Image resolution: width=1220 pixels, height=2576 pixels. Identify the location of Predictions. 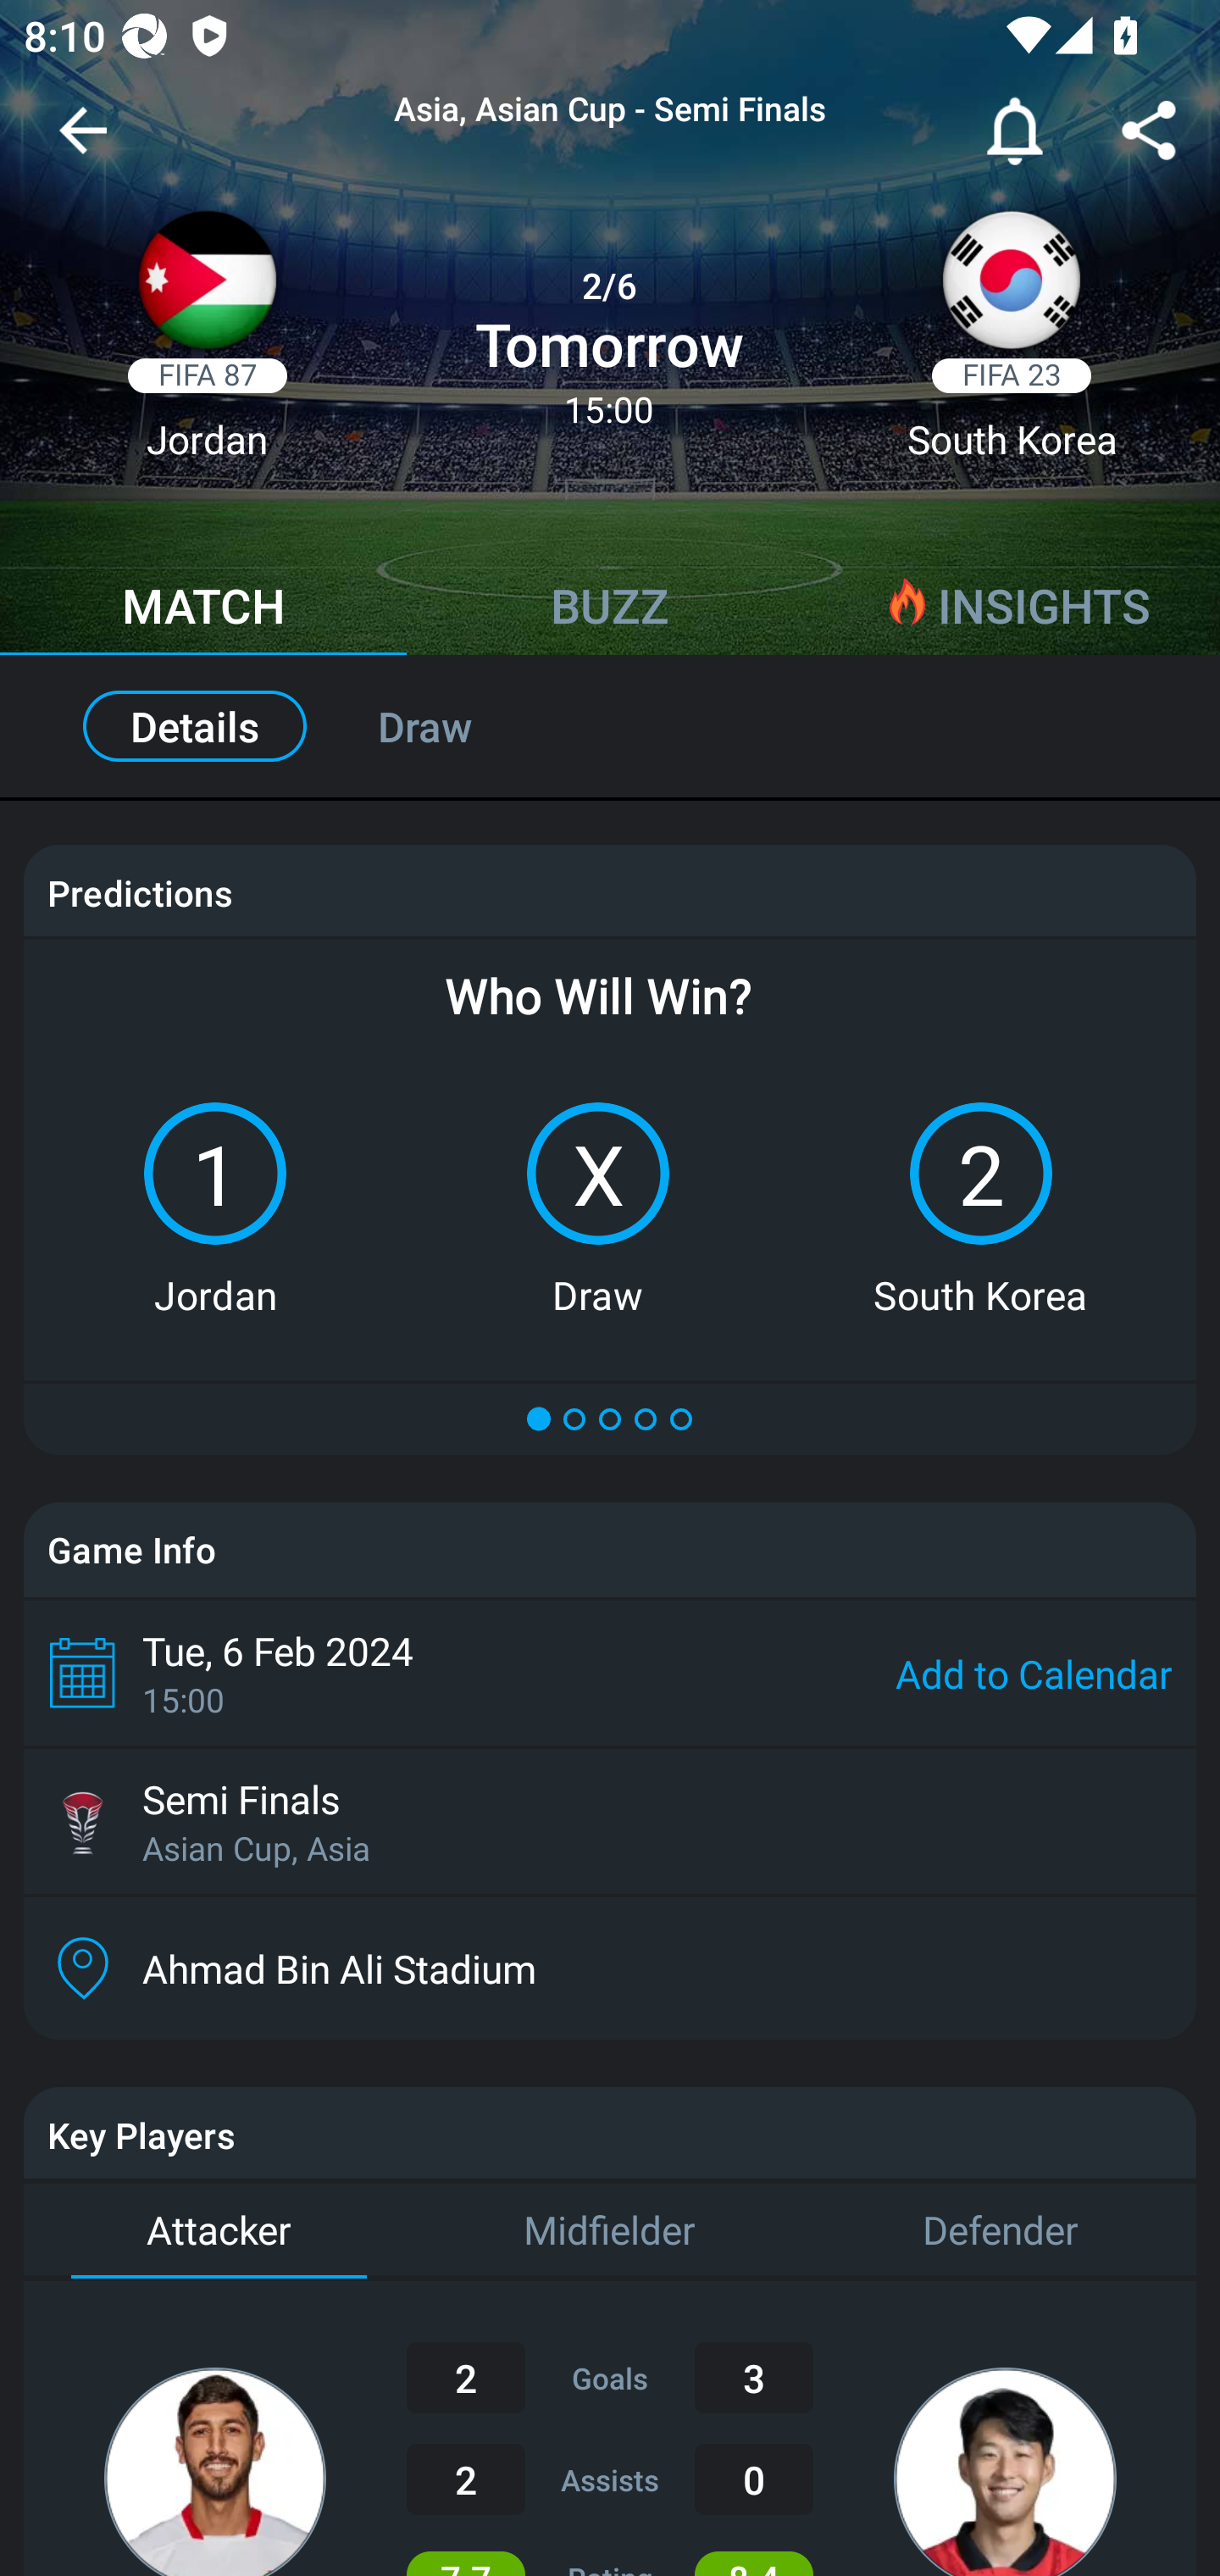
(139, 893).